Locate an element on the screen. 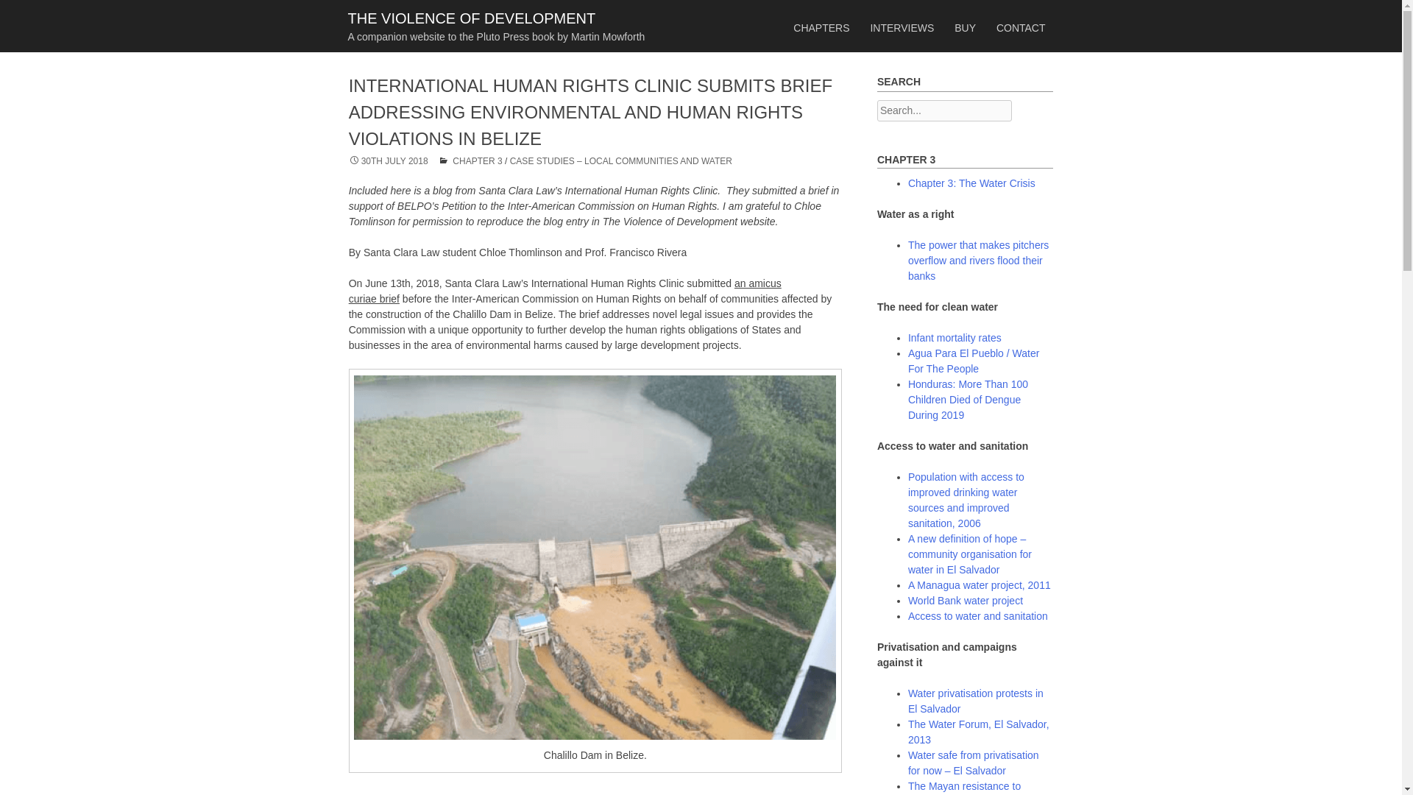 The height and width of the screenshot is (795, 1413). World Bank water project is located at coordinates (966, 601).